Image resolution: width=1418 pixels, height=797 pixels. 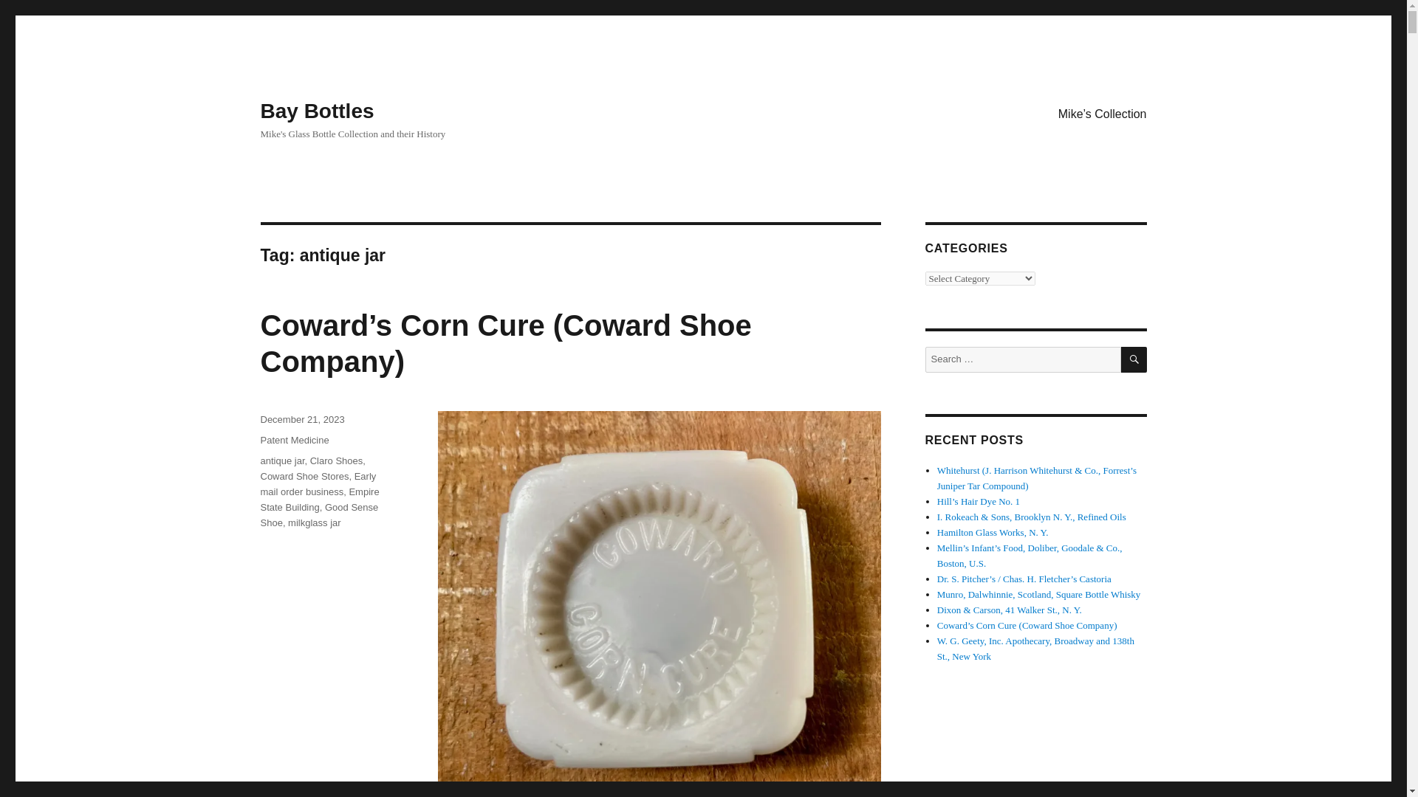 I want to click on Empire State Building, so click(x=319, y=499).